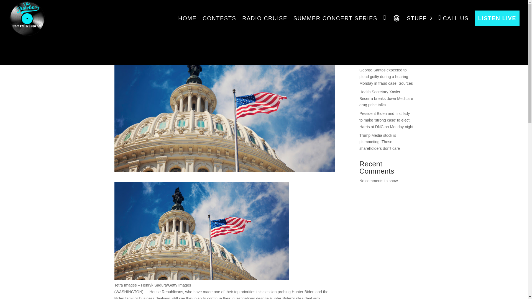 The width and height of the screenshot is (532, 299). Describe the element at coordinates (264, 18) in the screenshot. I see `RADIO CRUISE` at that location.